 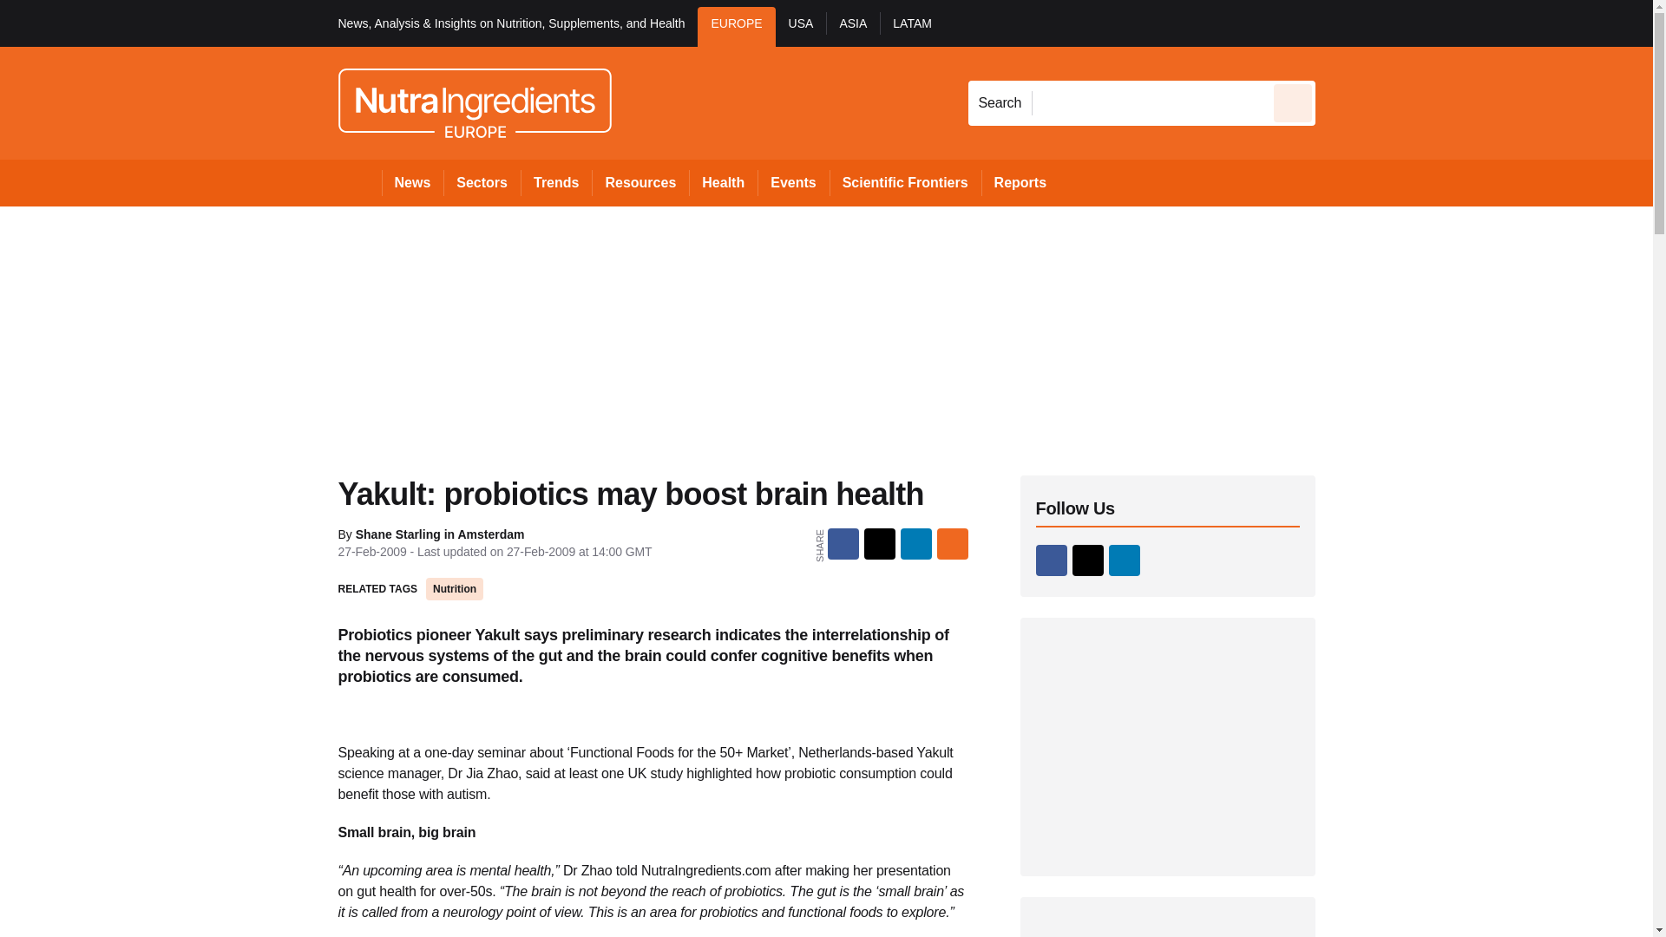 What do you see at coordinates (1168, 746) in the screenshot?
I see `3rd party ad content` at bounding box center [1168, 746].